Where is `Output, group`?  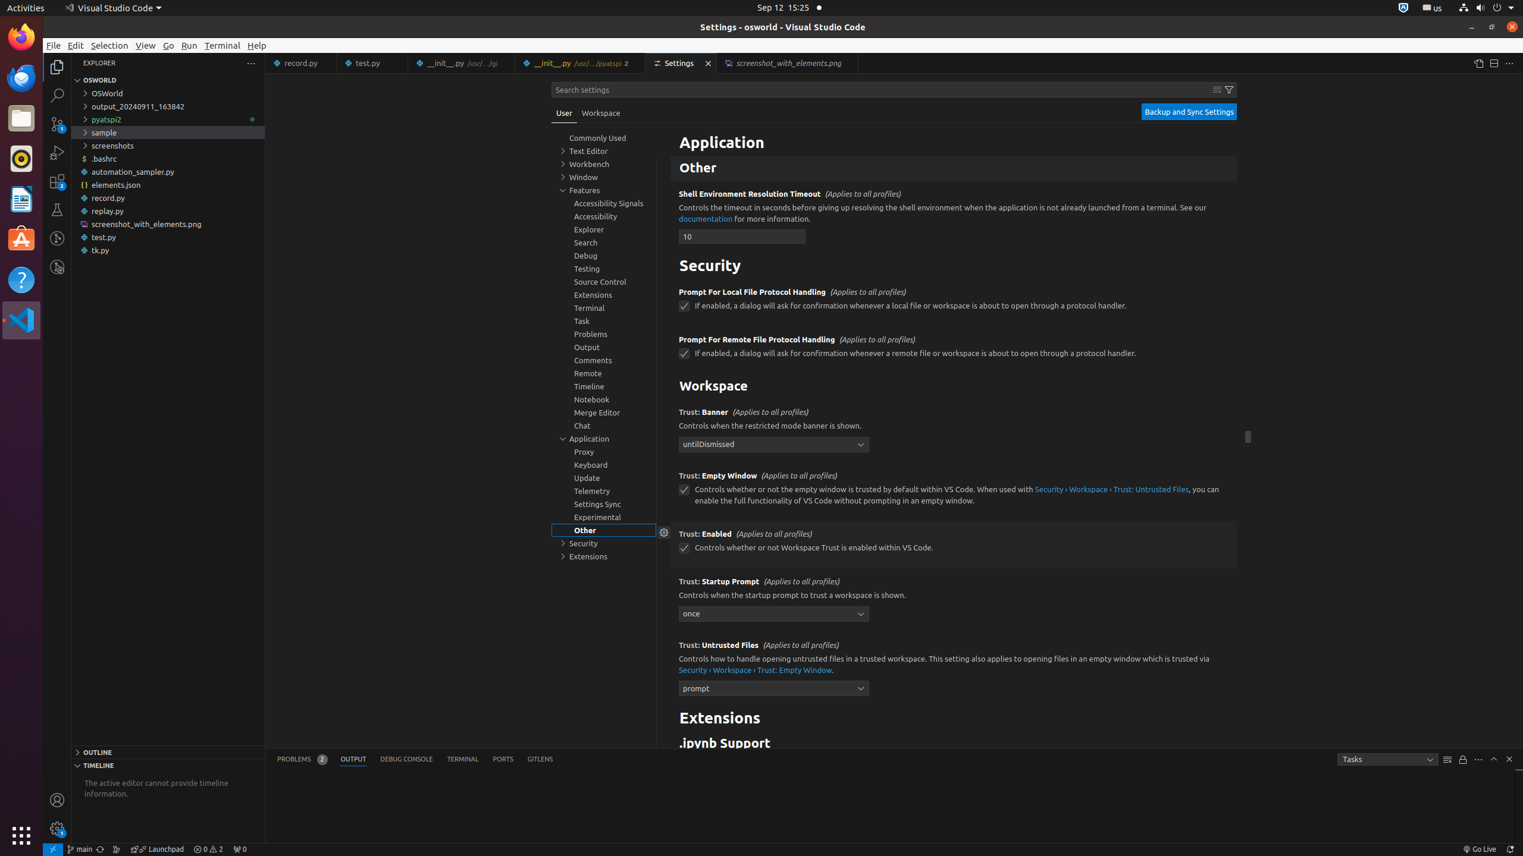
Output, group is located at coordinates (604, 347).